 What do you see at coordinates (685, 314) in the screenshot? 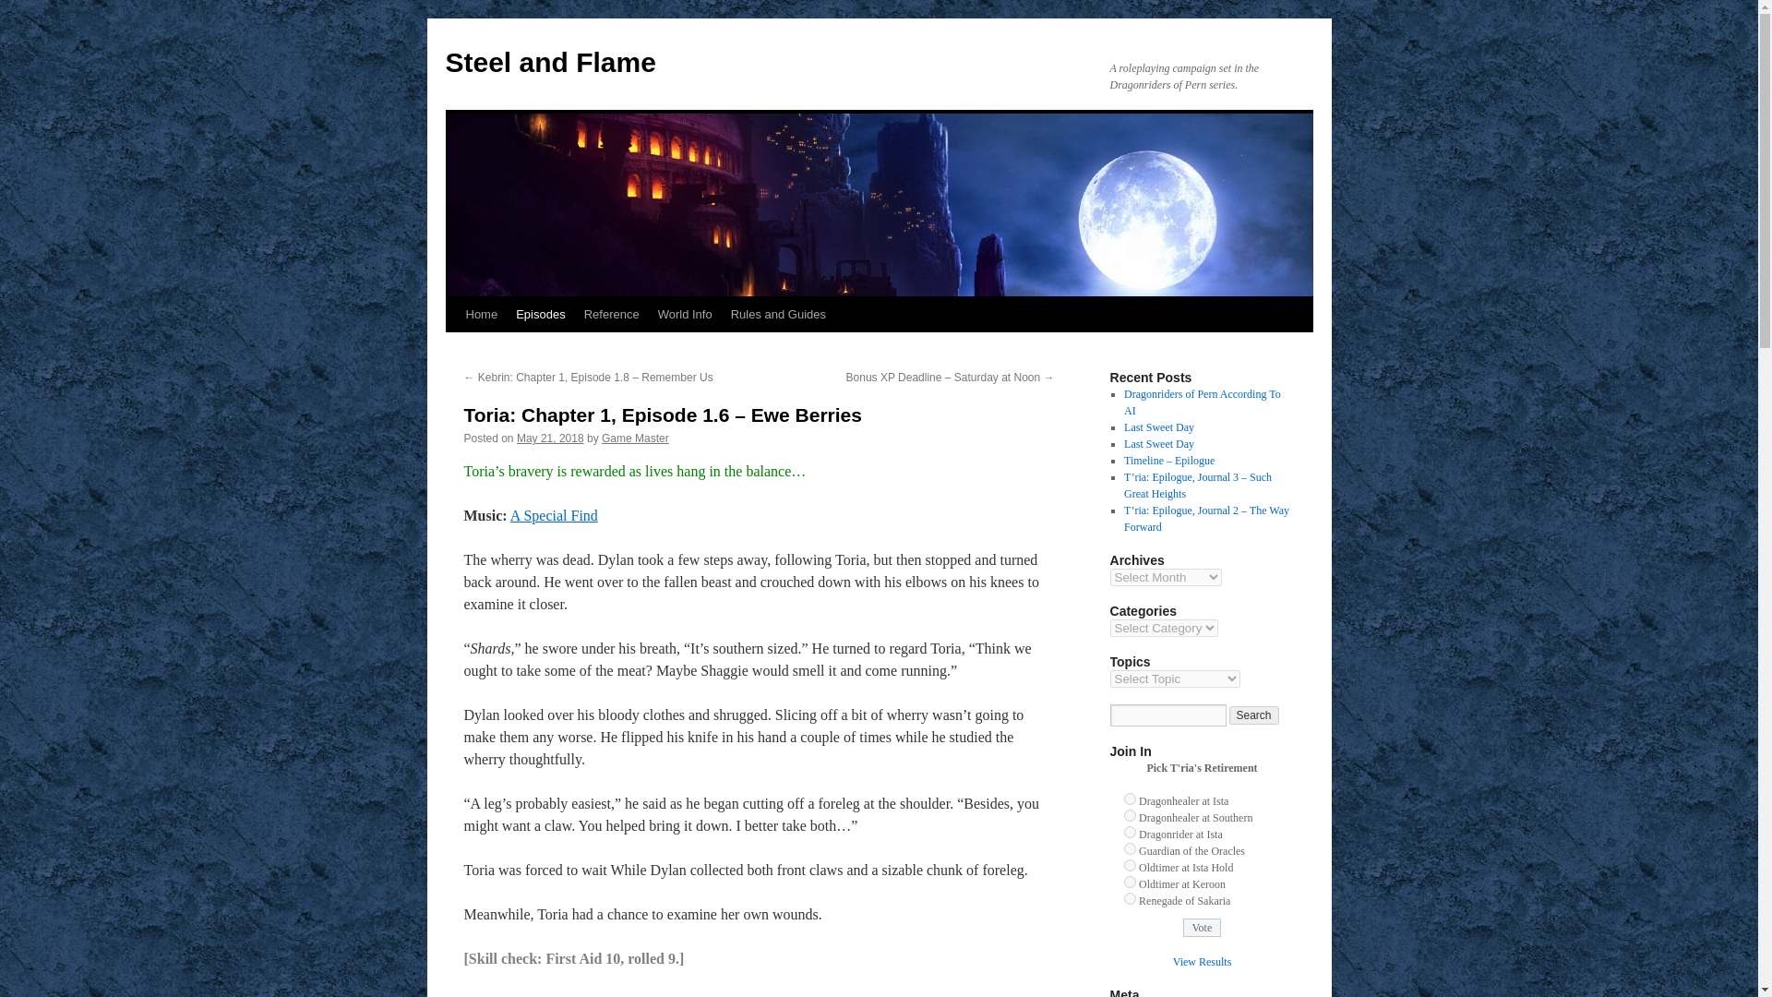
I see `World Info` at bounding box center [685, 314].